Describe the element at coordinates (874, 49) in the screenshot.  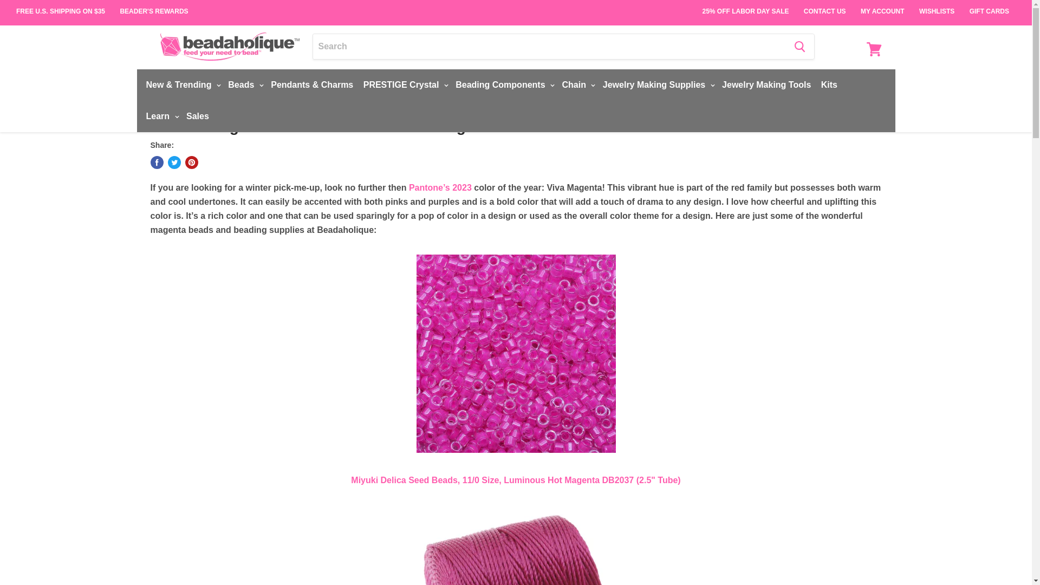
I see `View cart` at that location.